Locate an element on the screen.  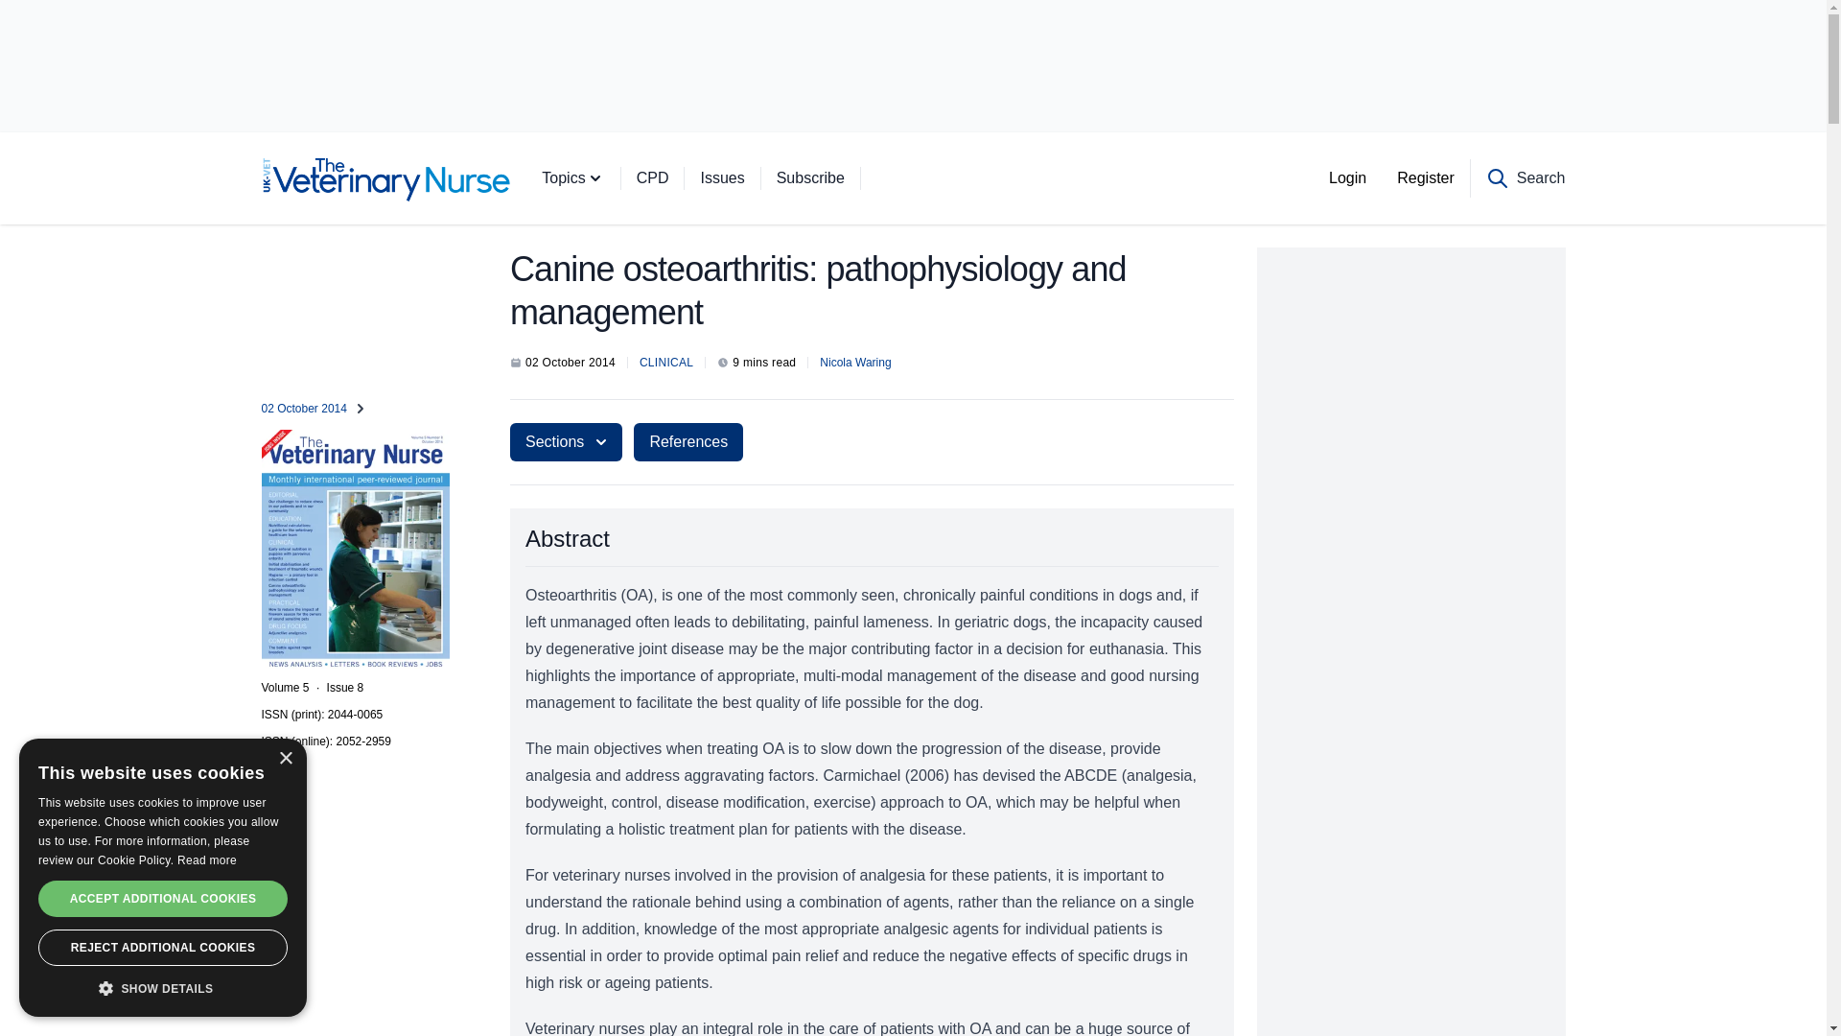
3rd party ad content is located at coordinates (1411, 366).